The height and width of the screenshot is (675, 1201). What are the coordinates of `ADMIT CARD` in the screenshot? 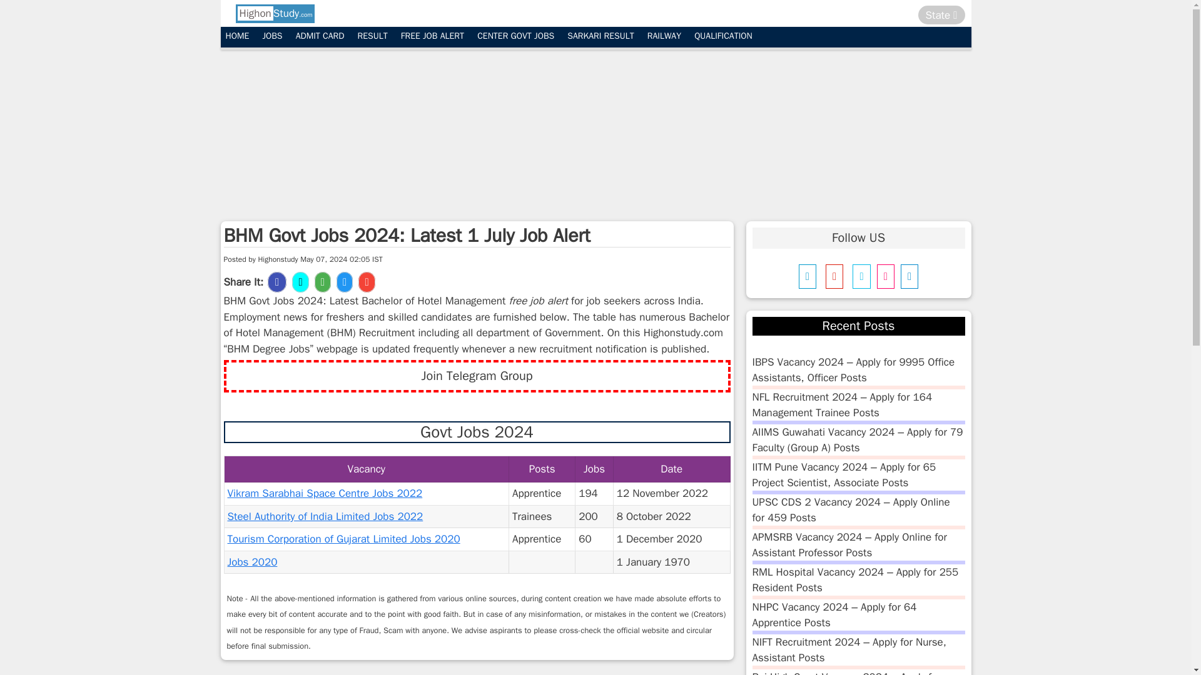 It's located at (320, 36).